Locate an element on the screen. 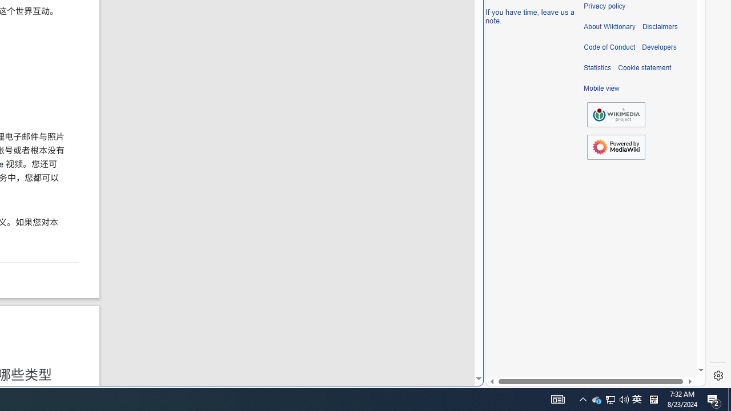 Image resolution: width=731 pixels, height=411 pixels. Powered by MediaWiki is located at coordinates (616, 147).